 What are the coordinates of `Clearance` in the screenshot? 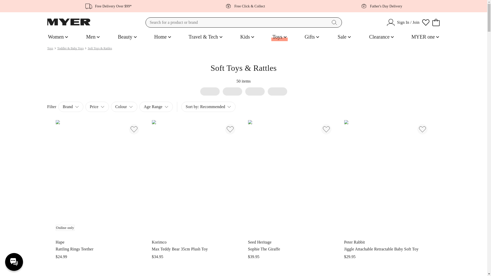 It's located at (208, 107).